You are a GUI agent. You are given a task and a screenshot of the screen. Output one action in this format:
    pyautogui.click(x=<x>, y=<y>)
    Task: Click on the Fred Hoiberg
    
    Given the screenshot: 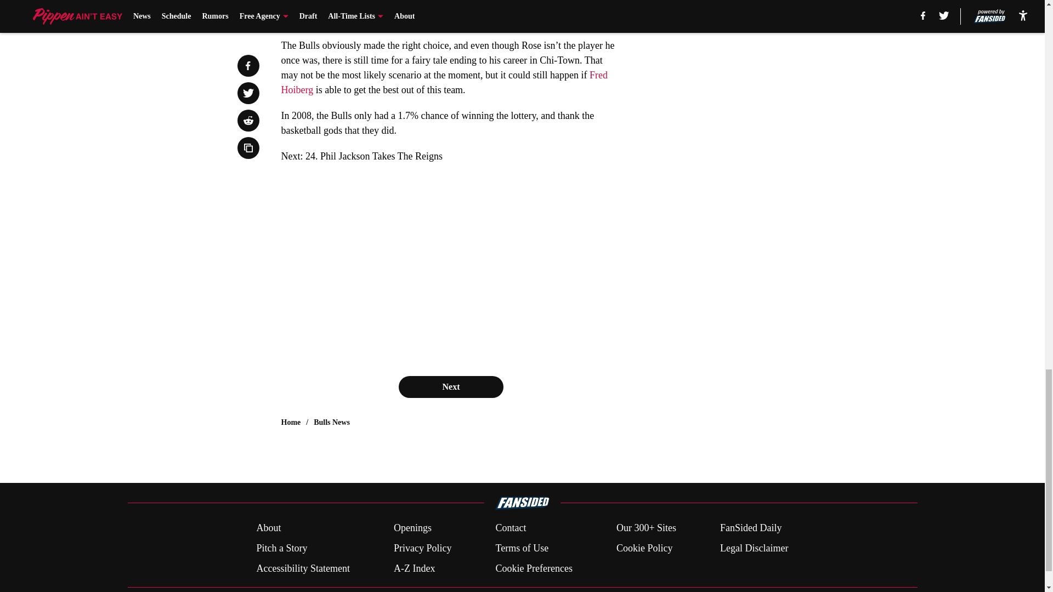 What is the action you would take?
    pyautogui.click(x=444, y=82)
    